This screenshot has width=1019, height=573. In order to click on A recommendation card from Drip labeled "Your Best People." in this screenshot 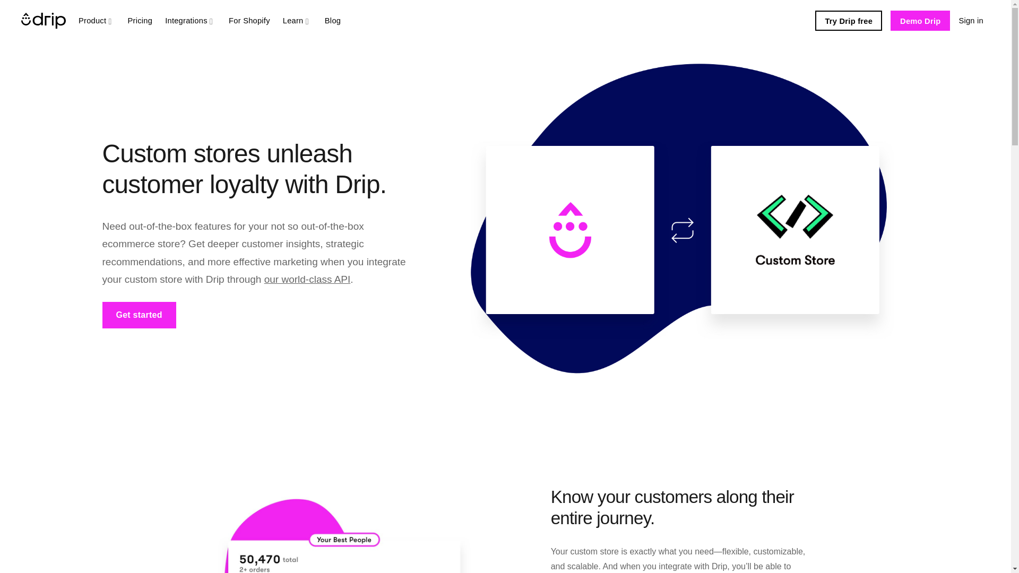, I will do `click(344, 535)`.